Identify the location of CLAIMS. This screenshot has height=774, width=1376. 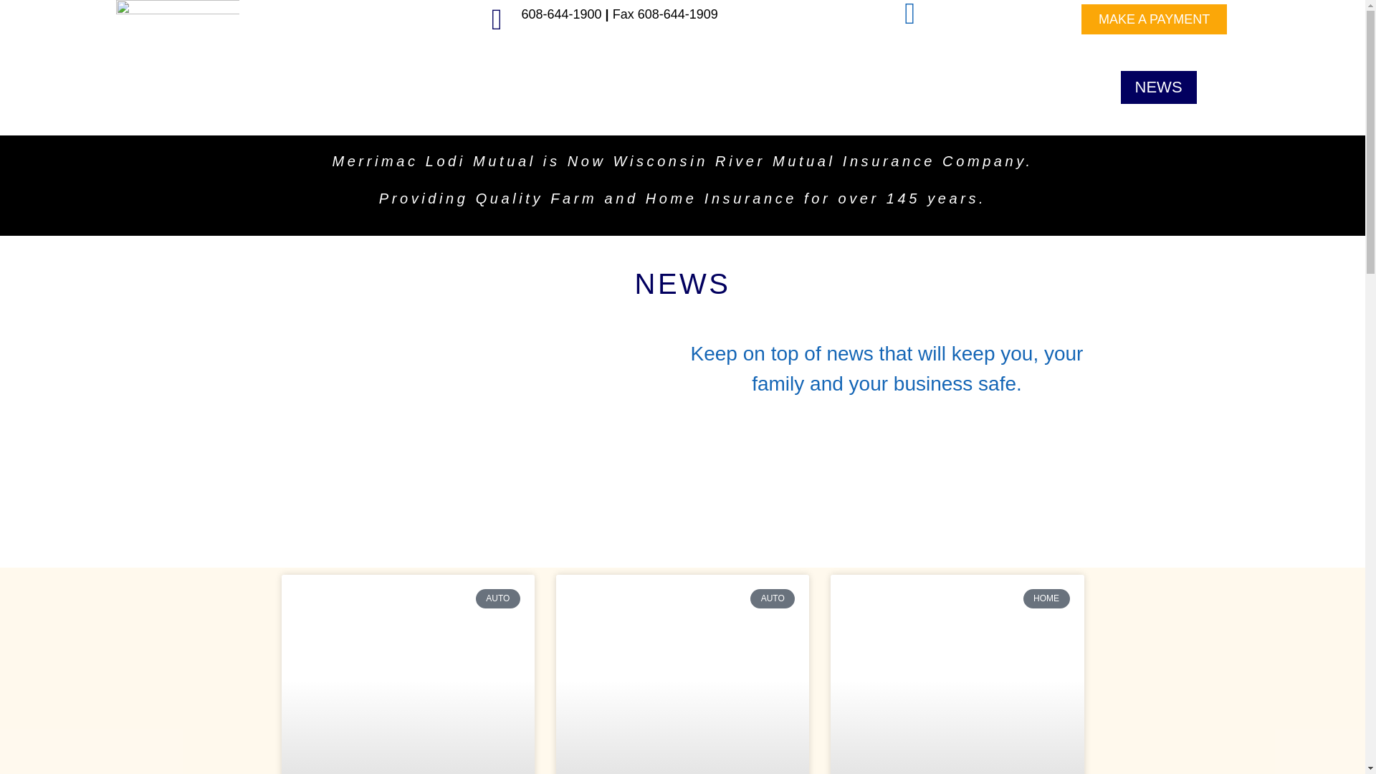
(844, 87).